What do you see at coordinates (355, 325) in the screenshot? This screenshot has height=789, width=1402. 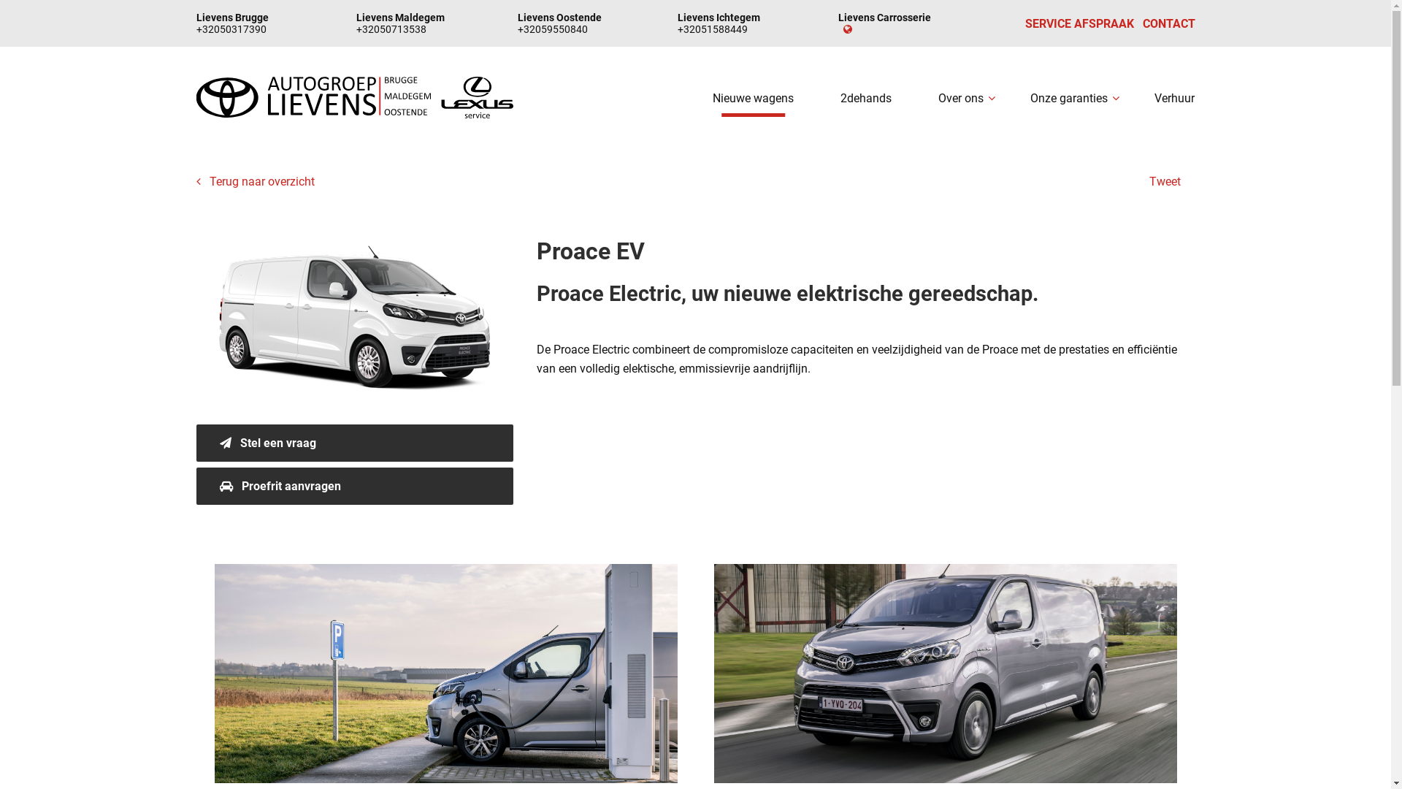 I see `Proace EV` at bounding box center [355, 325].